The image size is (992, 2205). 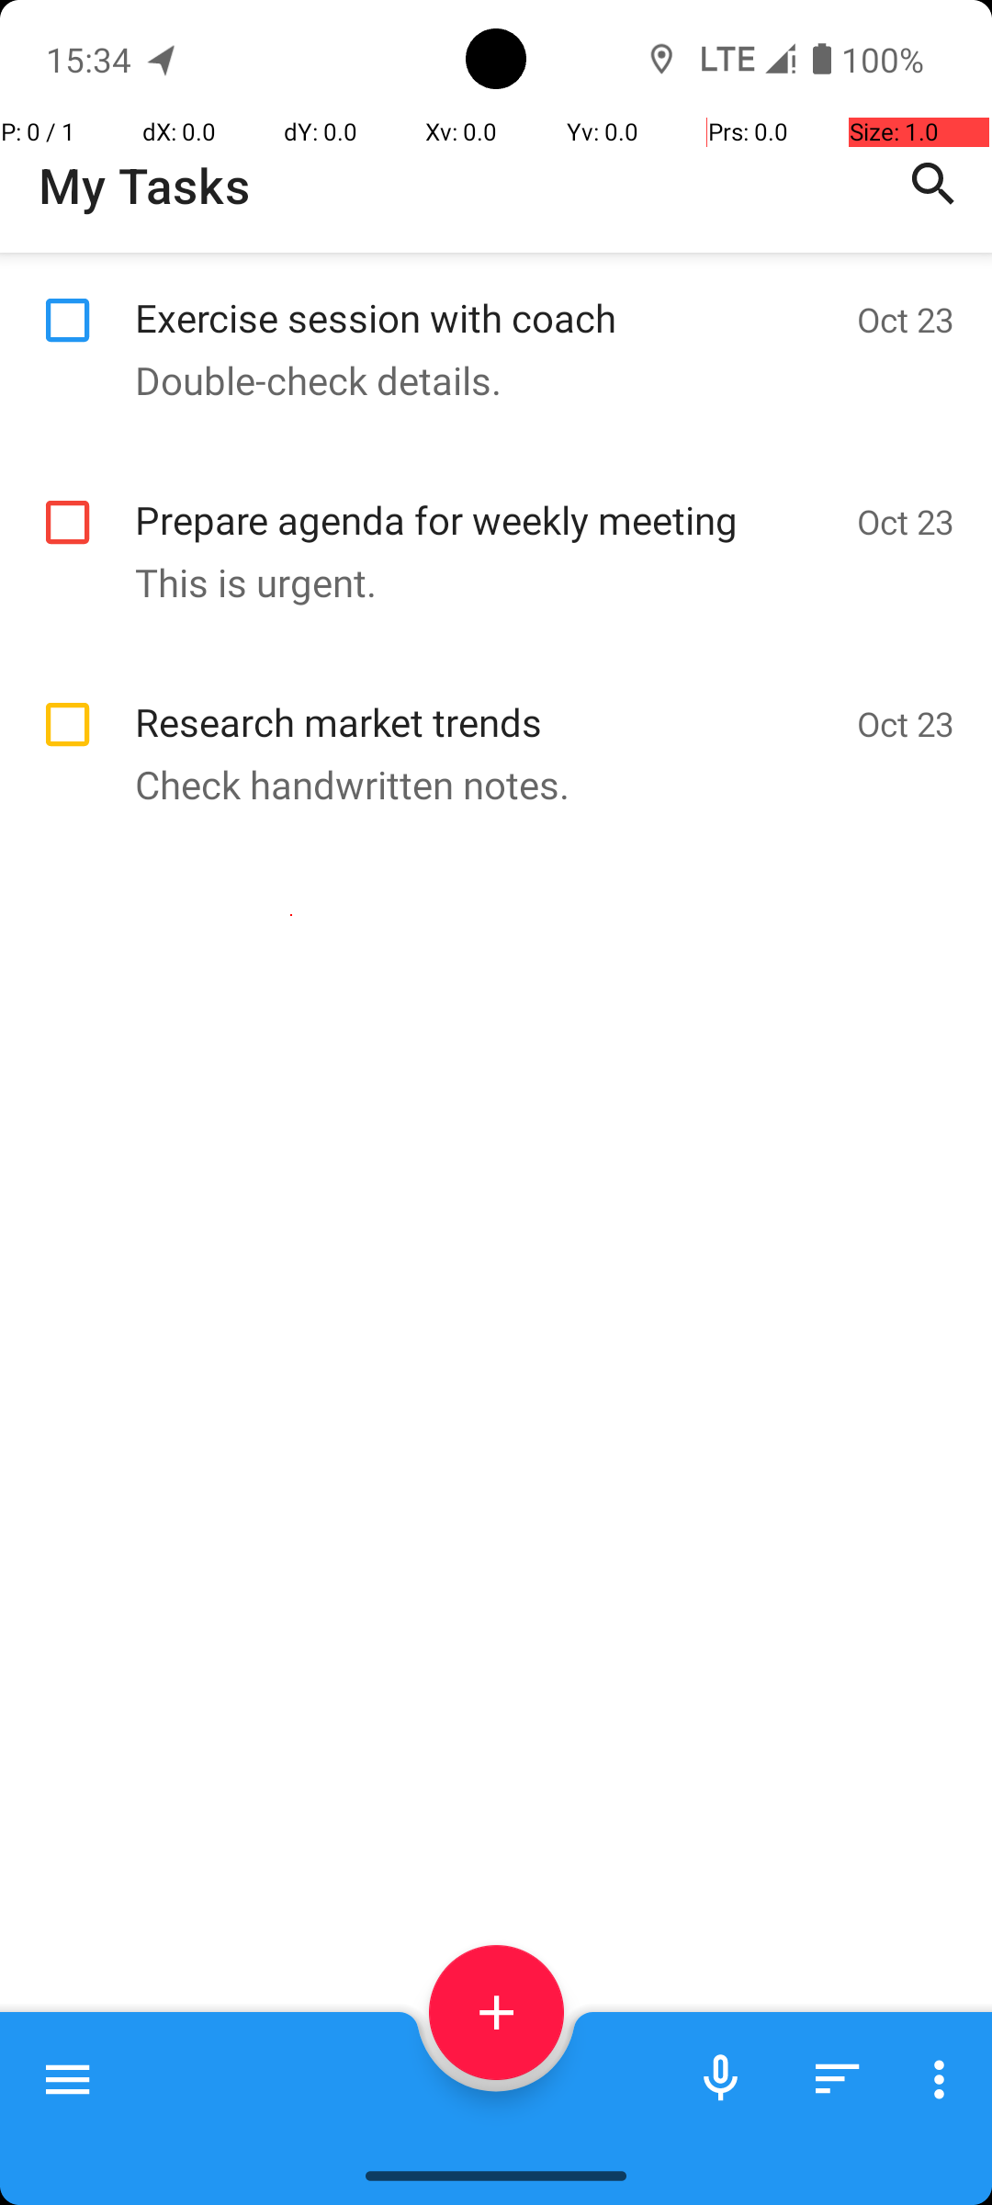 What do you see at coordinates (487, 500) in the screenshot?
I see `Prepare agenda for weekly meeting` at bounding box center [487, 500].